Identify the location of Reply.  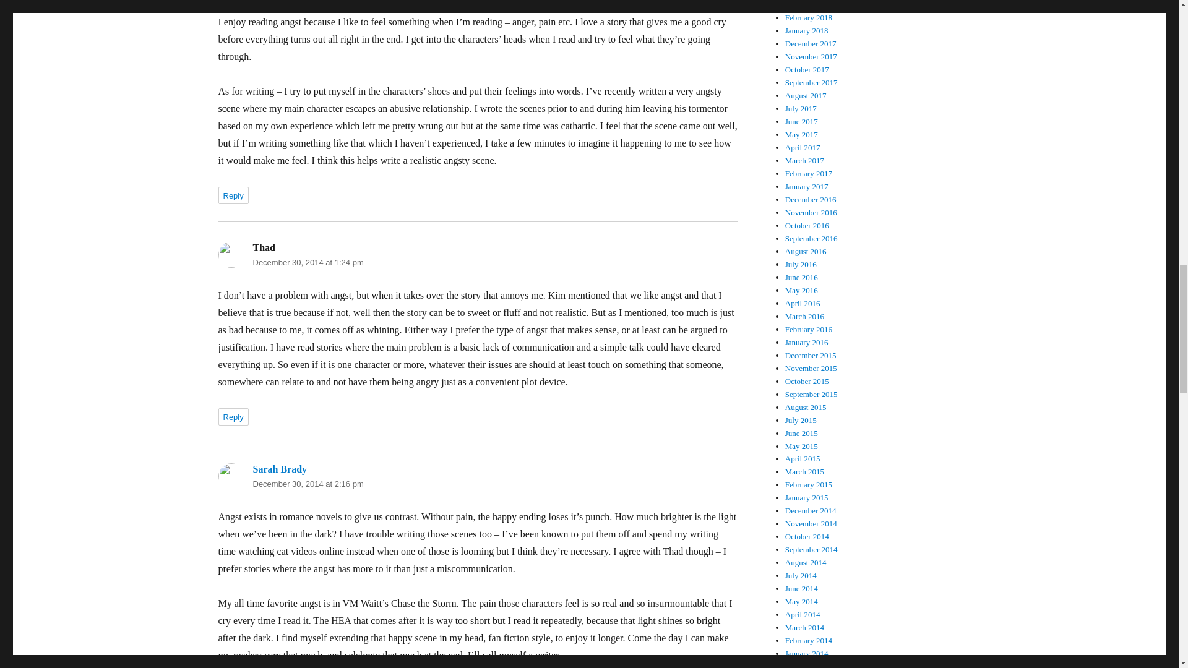
(233, 416).